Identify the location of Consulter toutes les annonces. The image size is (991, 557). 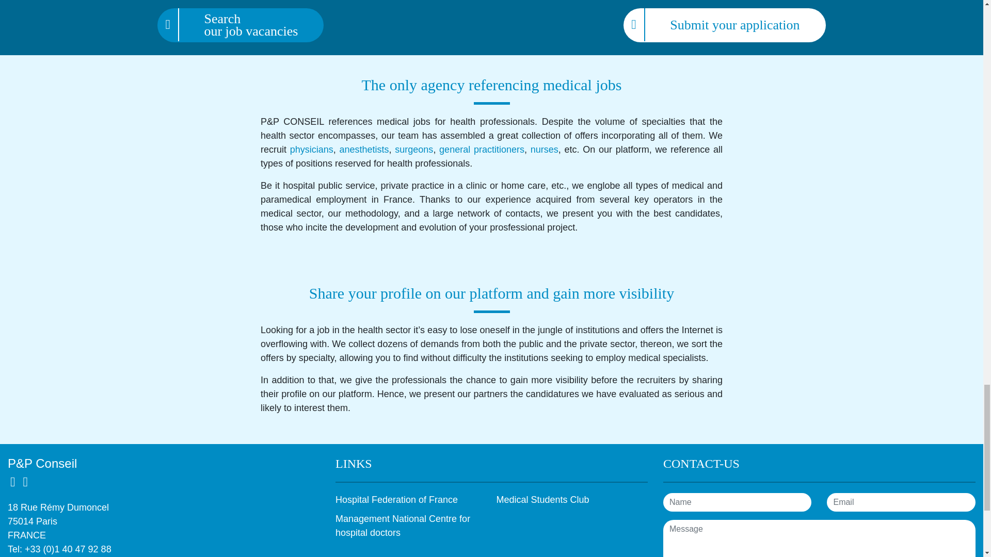
(241, 25).